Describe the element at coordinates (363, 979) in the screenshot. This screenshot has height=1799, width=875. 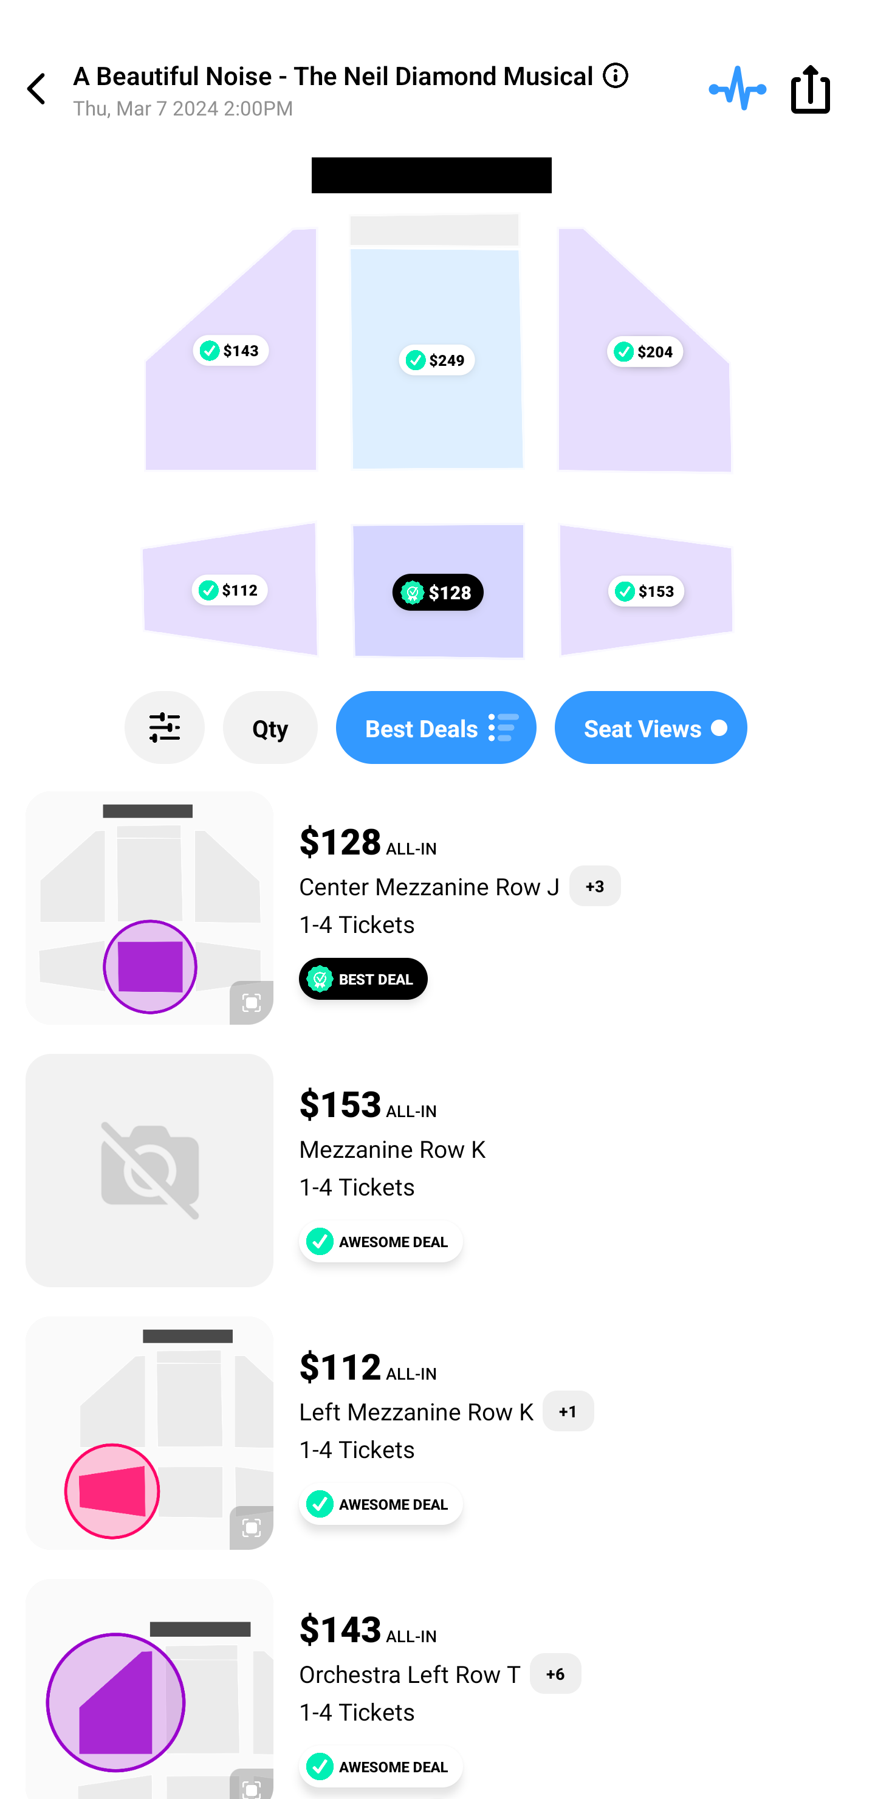
I see `BEST DEAL` at that location.